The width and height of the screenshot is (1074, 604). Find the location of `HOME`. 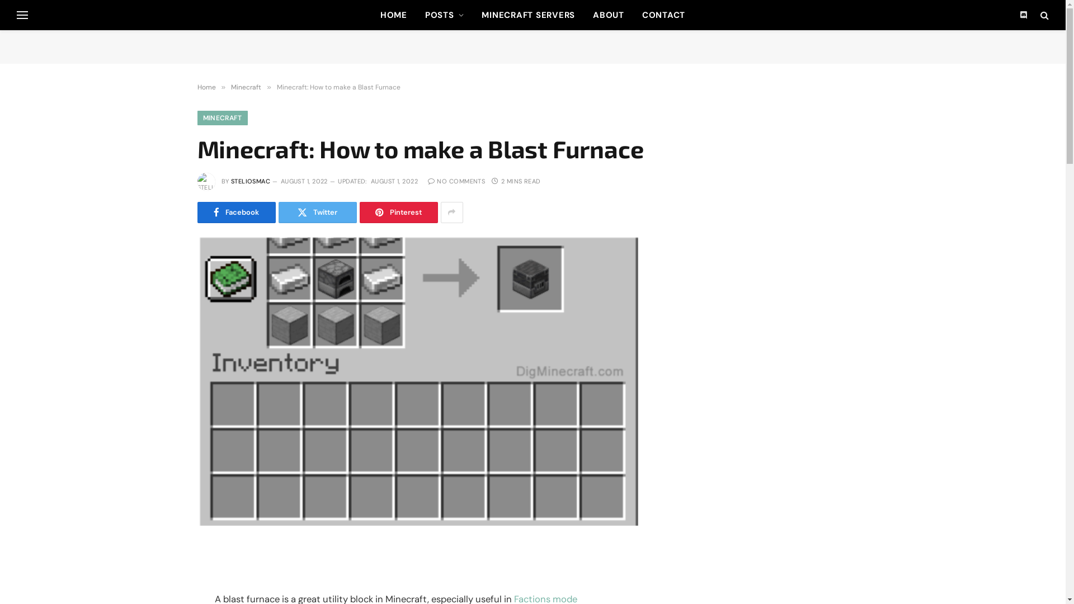

HOME is located at coordinates (394, 15).